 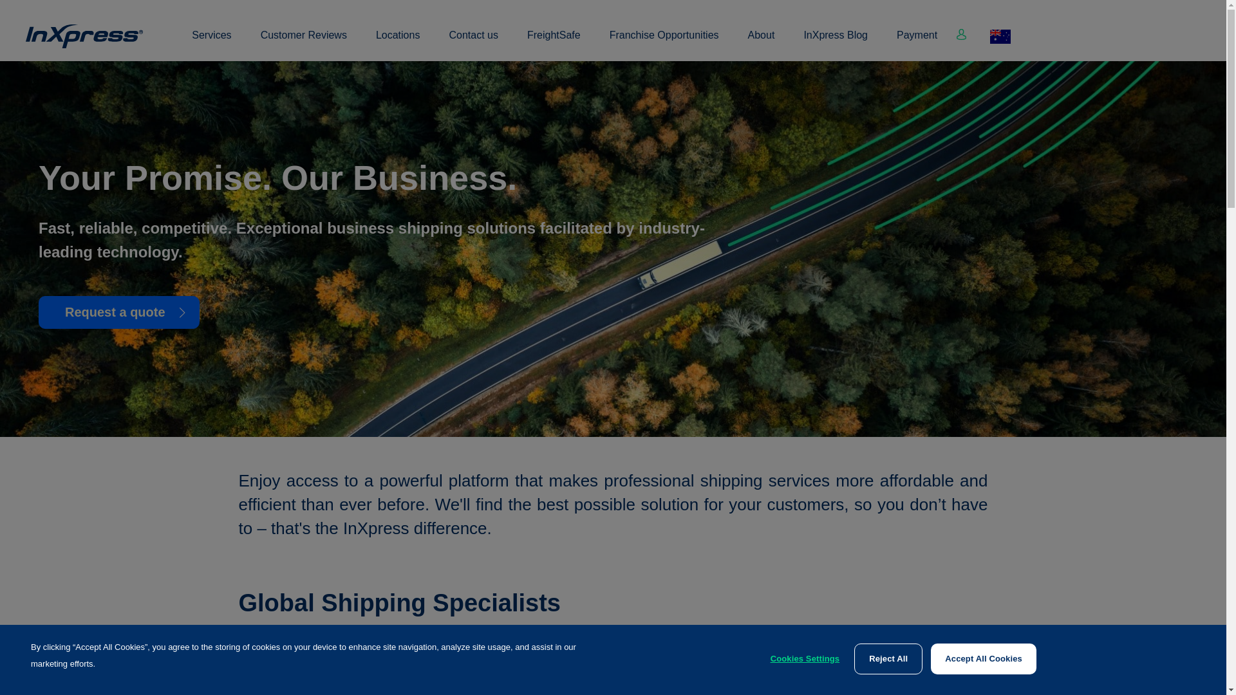 I want to click on About, so click(x=762, y=42).